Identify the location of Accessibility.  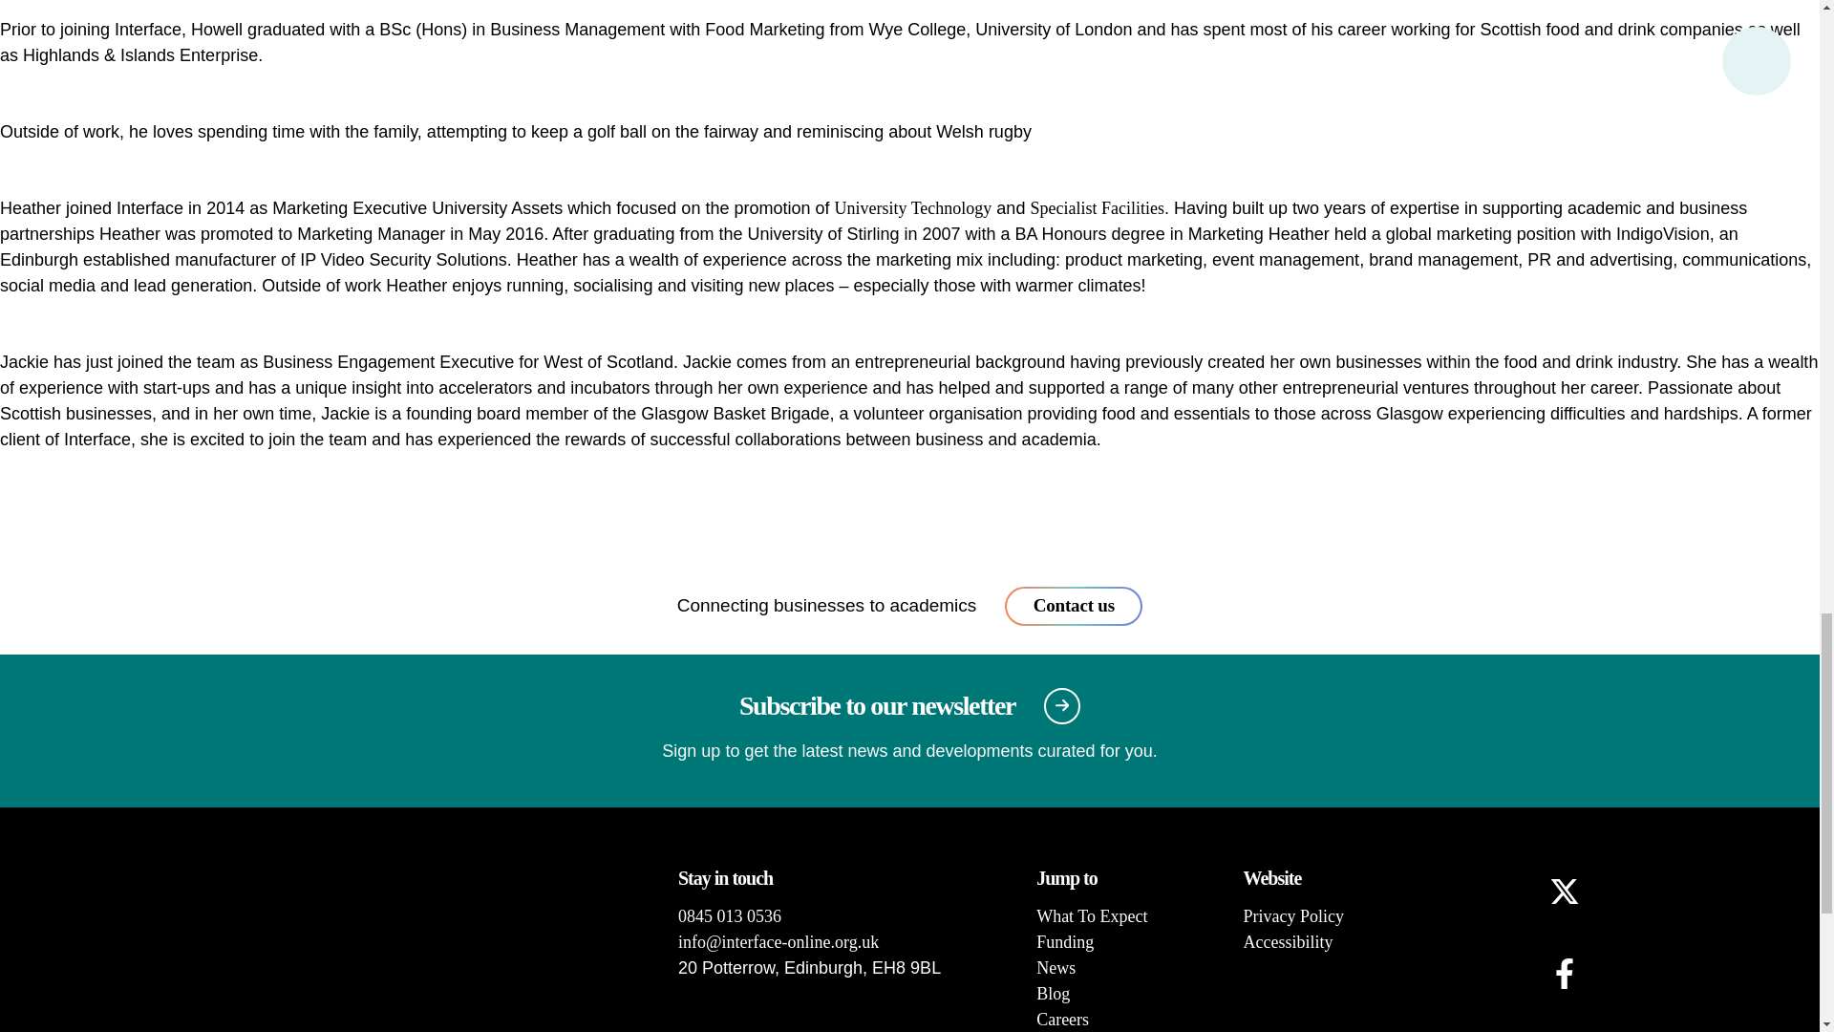
(1288, 942).